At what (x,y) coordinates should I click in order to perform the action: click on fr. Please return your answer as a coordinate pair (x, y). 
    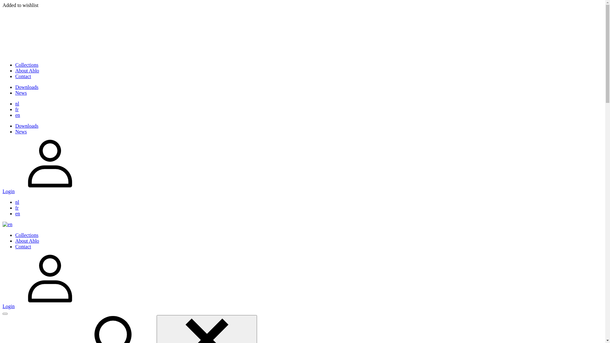
    Looking at the image, I should click on (17, 208).